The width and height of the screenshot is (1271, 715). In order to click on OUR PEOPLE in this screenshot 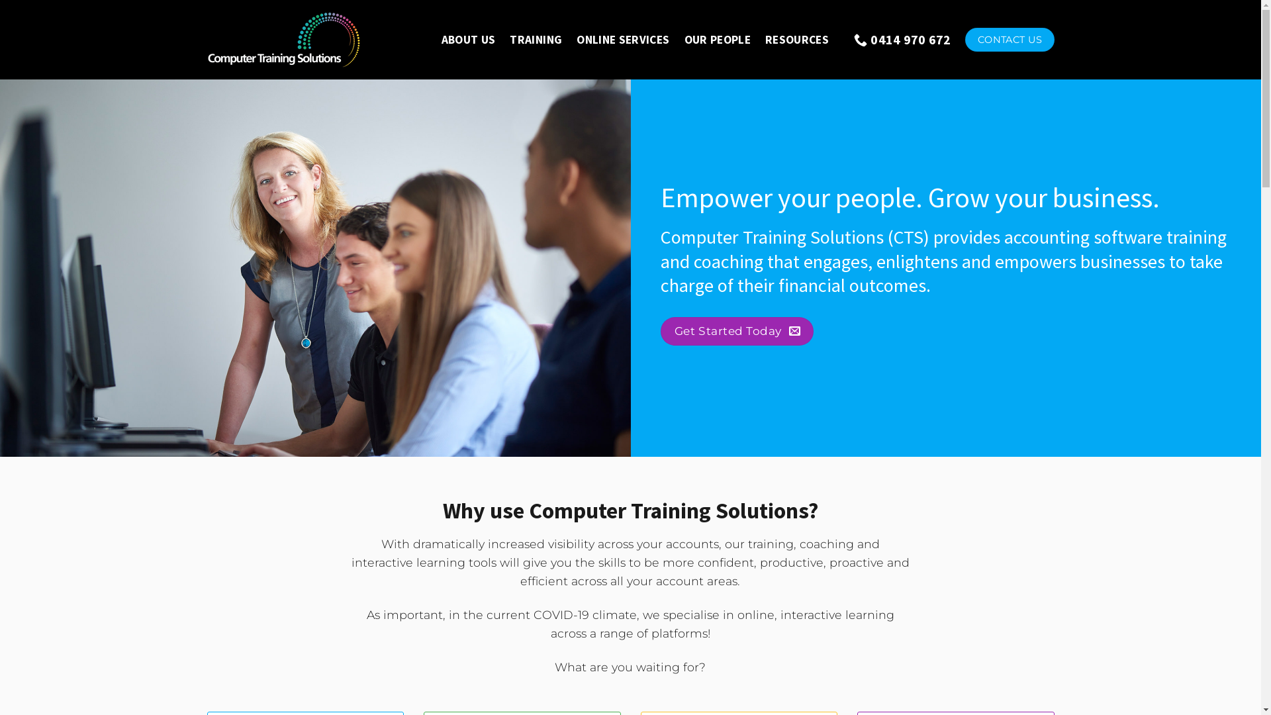, I will do `click(718, 40)`.